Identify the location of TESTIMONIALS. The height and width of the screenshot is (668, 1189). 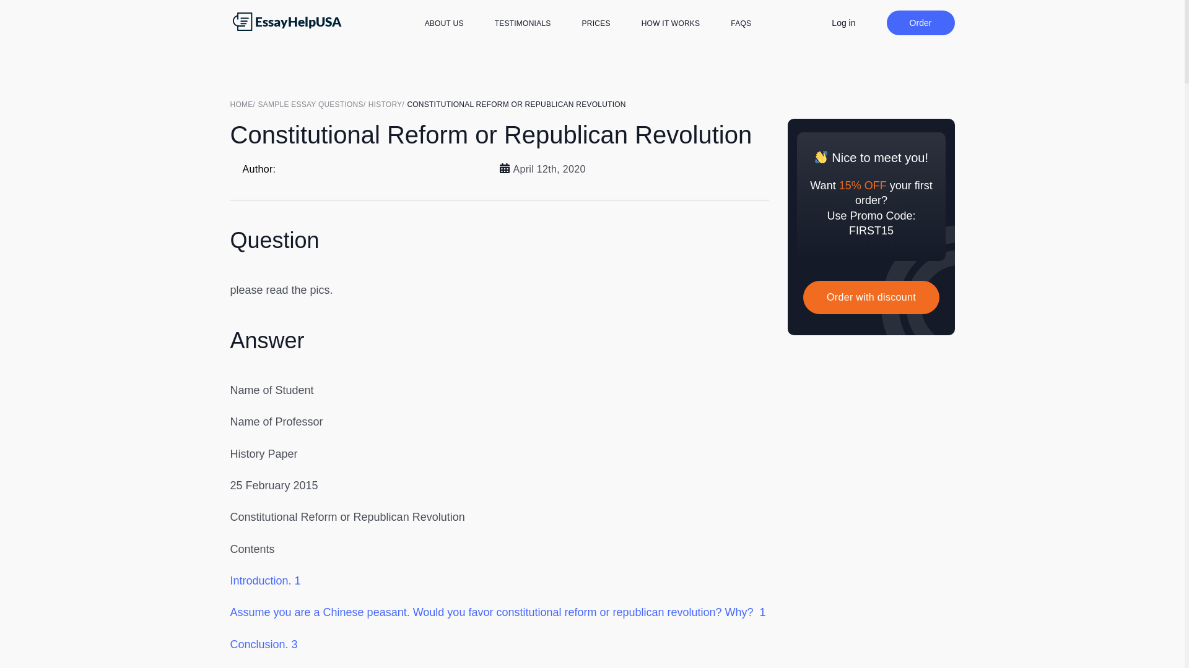
(523, 24).